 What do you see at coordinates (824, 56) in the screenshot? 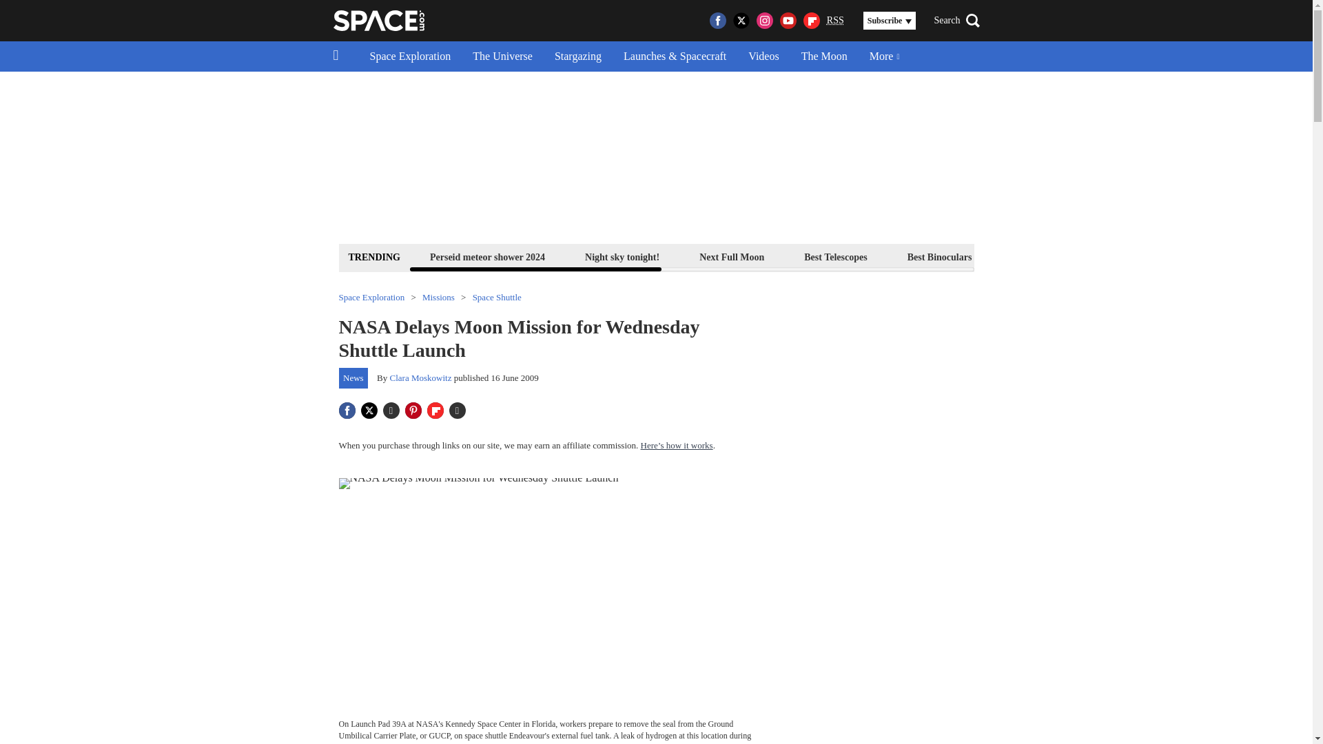
I see `The Moon` at bounding box center [824, 56].